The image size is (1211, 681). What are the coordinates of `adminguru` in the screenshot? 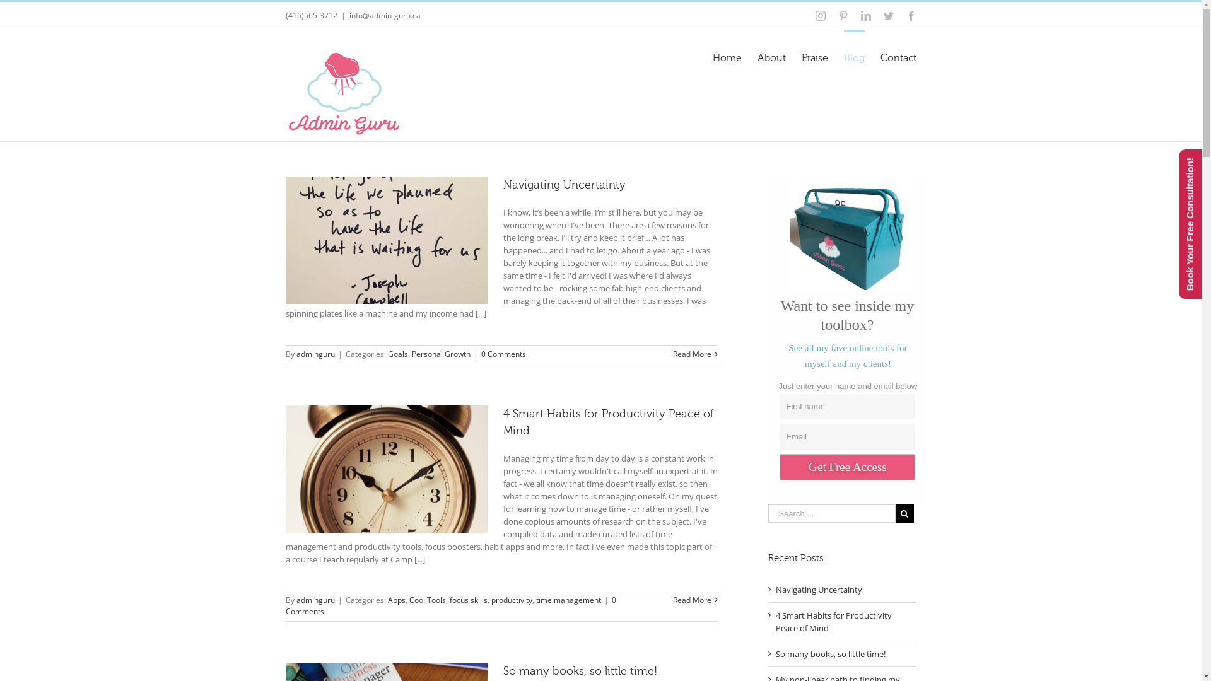 It's located at (315, 600).